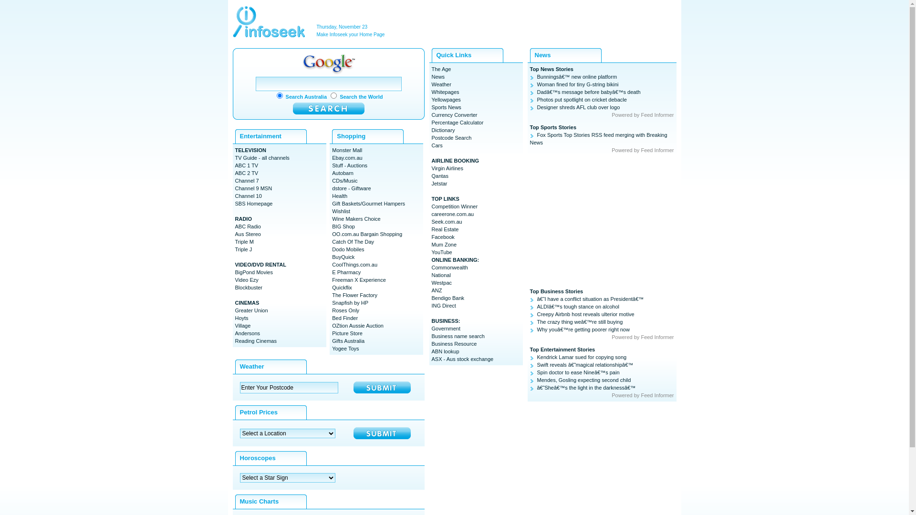 Image resolution: width=916 pixels, height=515 pixels. Describe the element at coordinates (246, 280) in the screenshot. I see `Video Ezy` at that location.